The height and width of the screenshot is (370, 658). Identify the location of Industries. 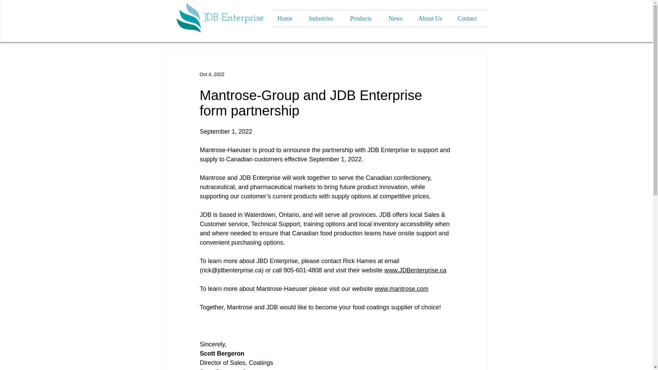
(324, 18).